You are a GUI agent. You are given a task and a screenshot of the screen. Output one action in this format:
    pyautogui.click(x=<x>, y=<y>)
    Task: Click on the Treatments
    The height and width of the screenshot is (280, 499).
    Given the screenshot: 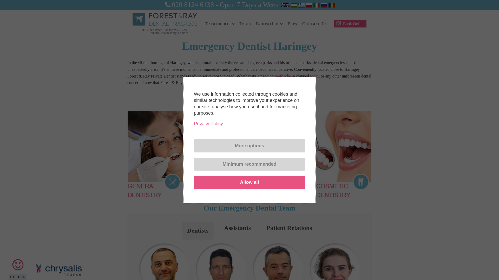 What is the action you would take?
    pyautogui.click(x=220, y=24)
    